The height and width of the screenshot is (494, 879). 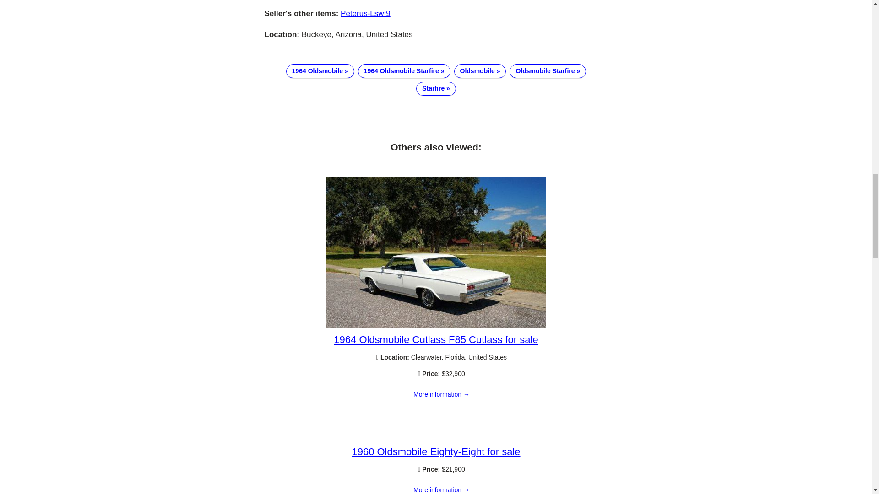 What do you see at coordinates (404, 71) in the screenshot?
I see `1964 Oldsmobile Starfire` at bounding box center [404, 71].